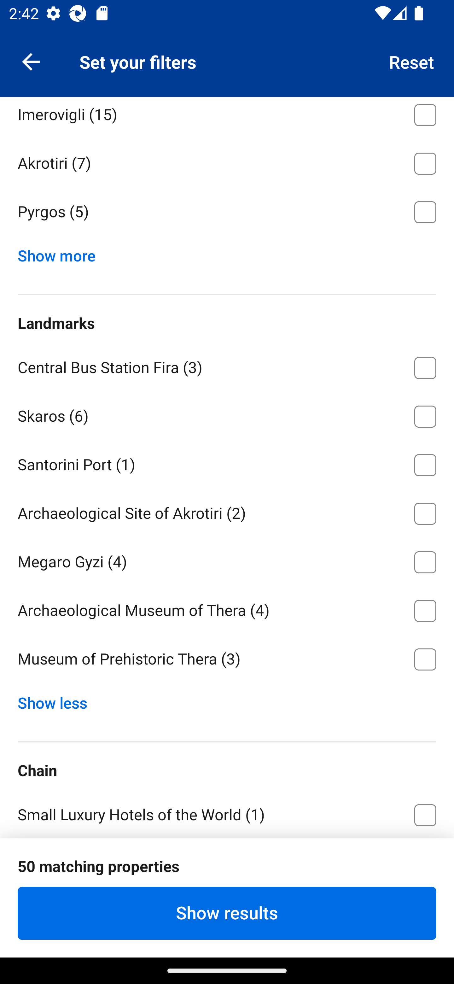  Describe the element at coordinates (227, 64) in the screenshot. I see `Oia ⁦(11)` at that location.